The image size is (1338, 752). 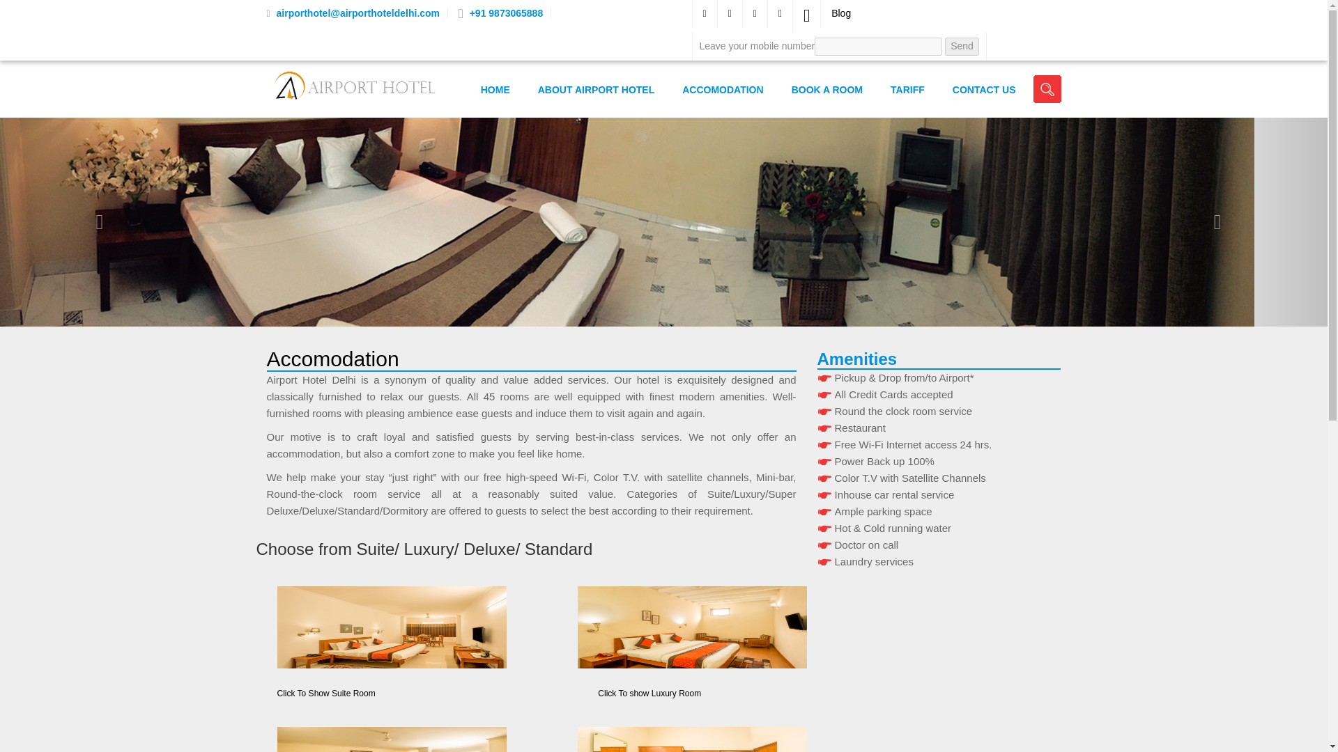 I want to click on Click To Show Standard Room, so click(x=691, y=733).